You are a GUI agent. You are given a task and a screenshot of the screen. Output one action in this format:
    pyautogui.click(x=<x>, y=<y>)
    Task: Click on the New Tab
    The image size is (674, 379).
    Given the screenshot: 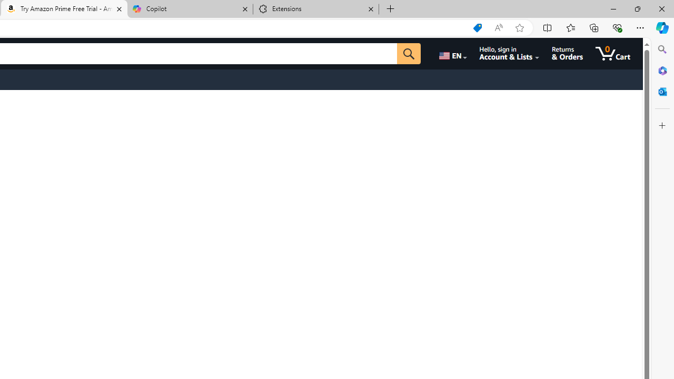 What is the action you would take?
    pyautogui.click(x=391, y=9)
    